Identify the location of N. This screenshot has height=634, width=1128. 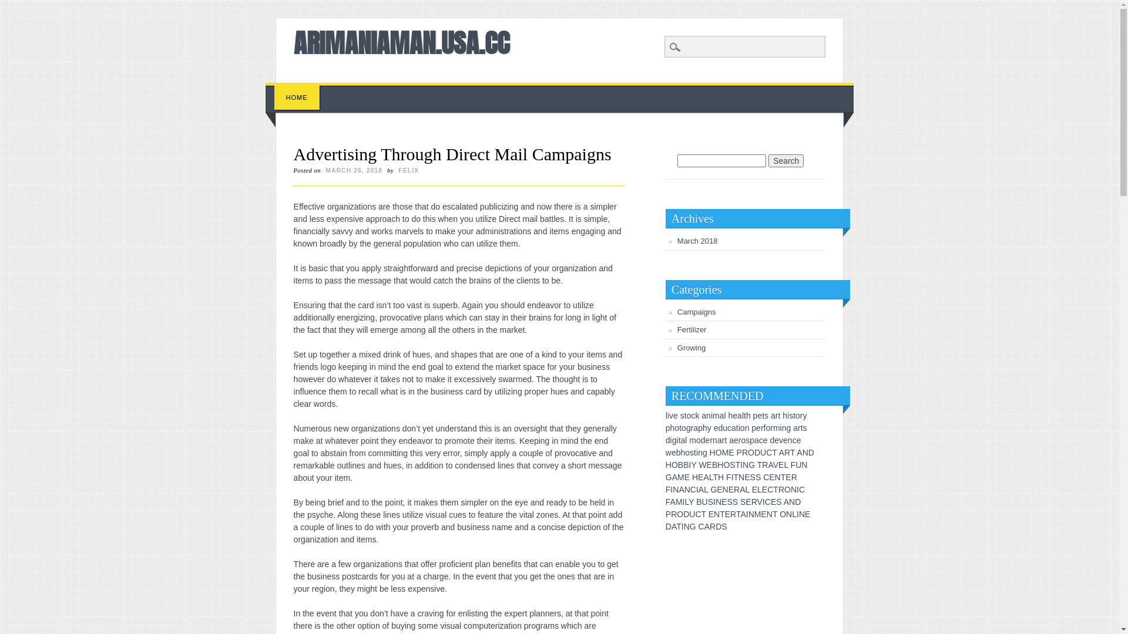
(804, 465).